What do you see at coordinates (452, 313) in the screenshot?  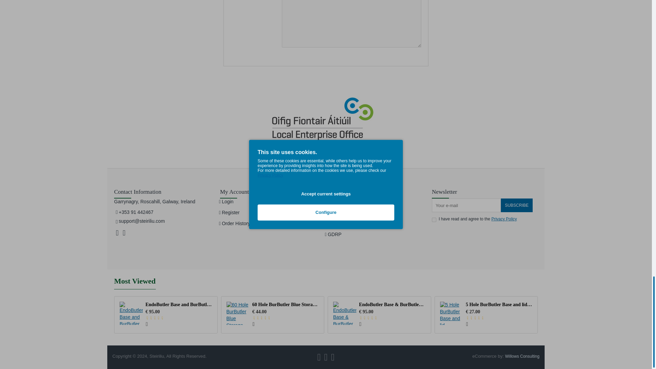 I see `5 Hole BurButler Base and lid Amethyst Purple` at bounding box center [452, 313].